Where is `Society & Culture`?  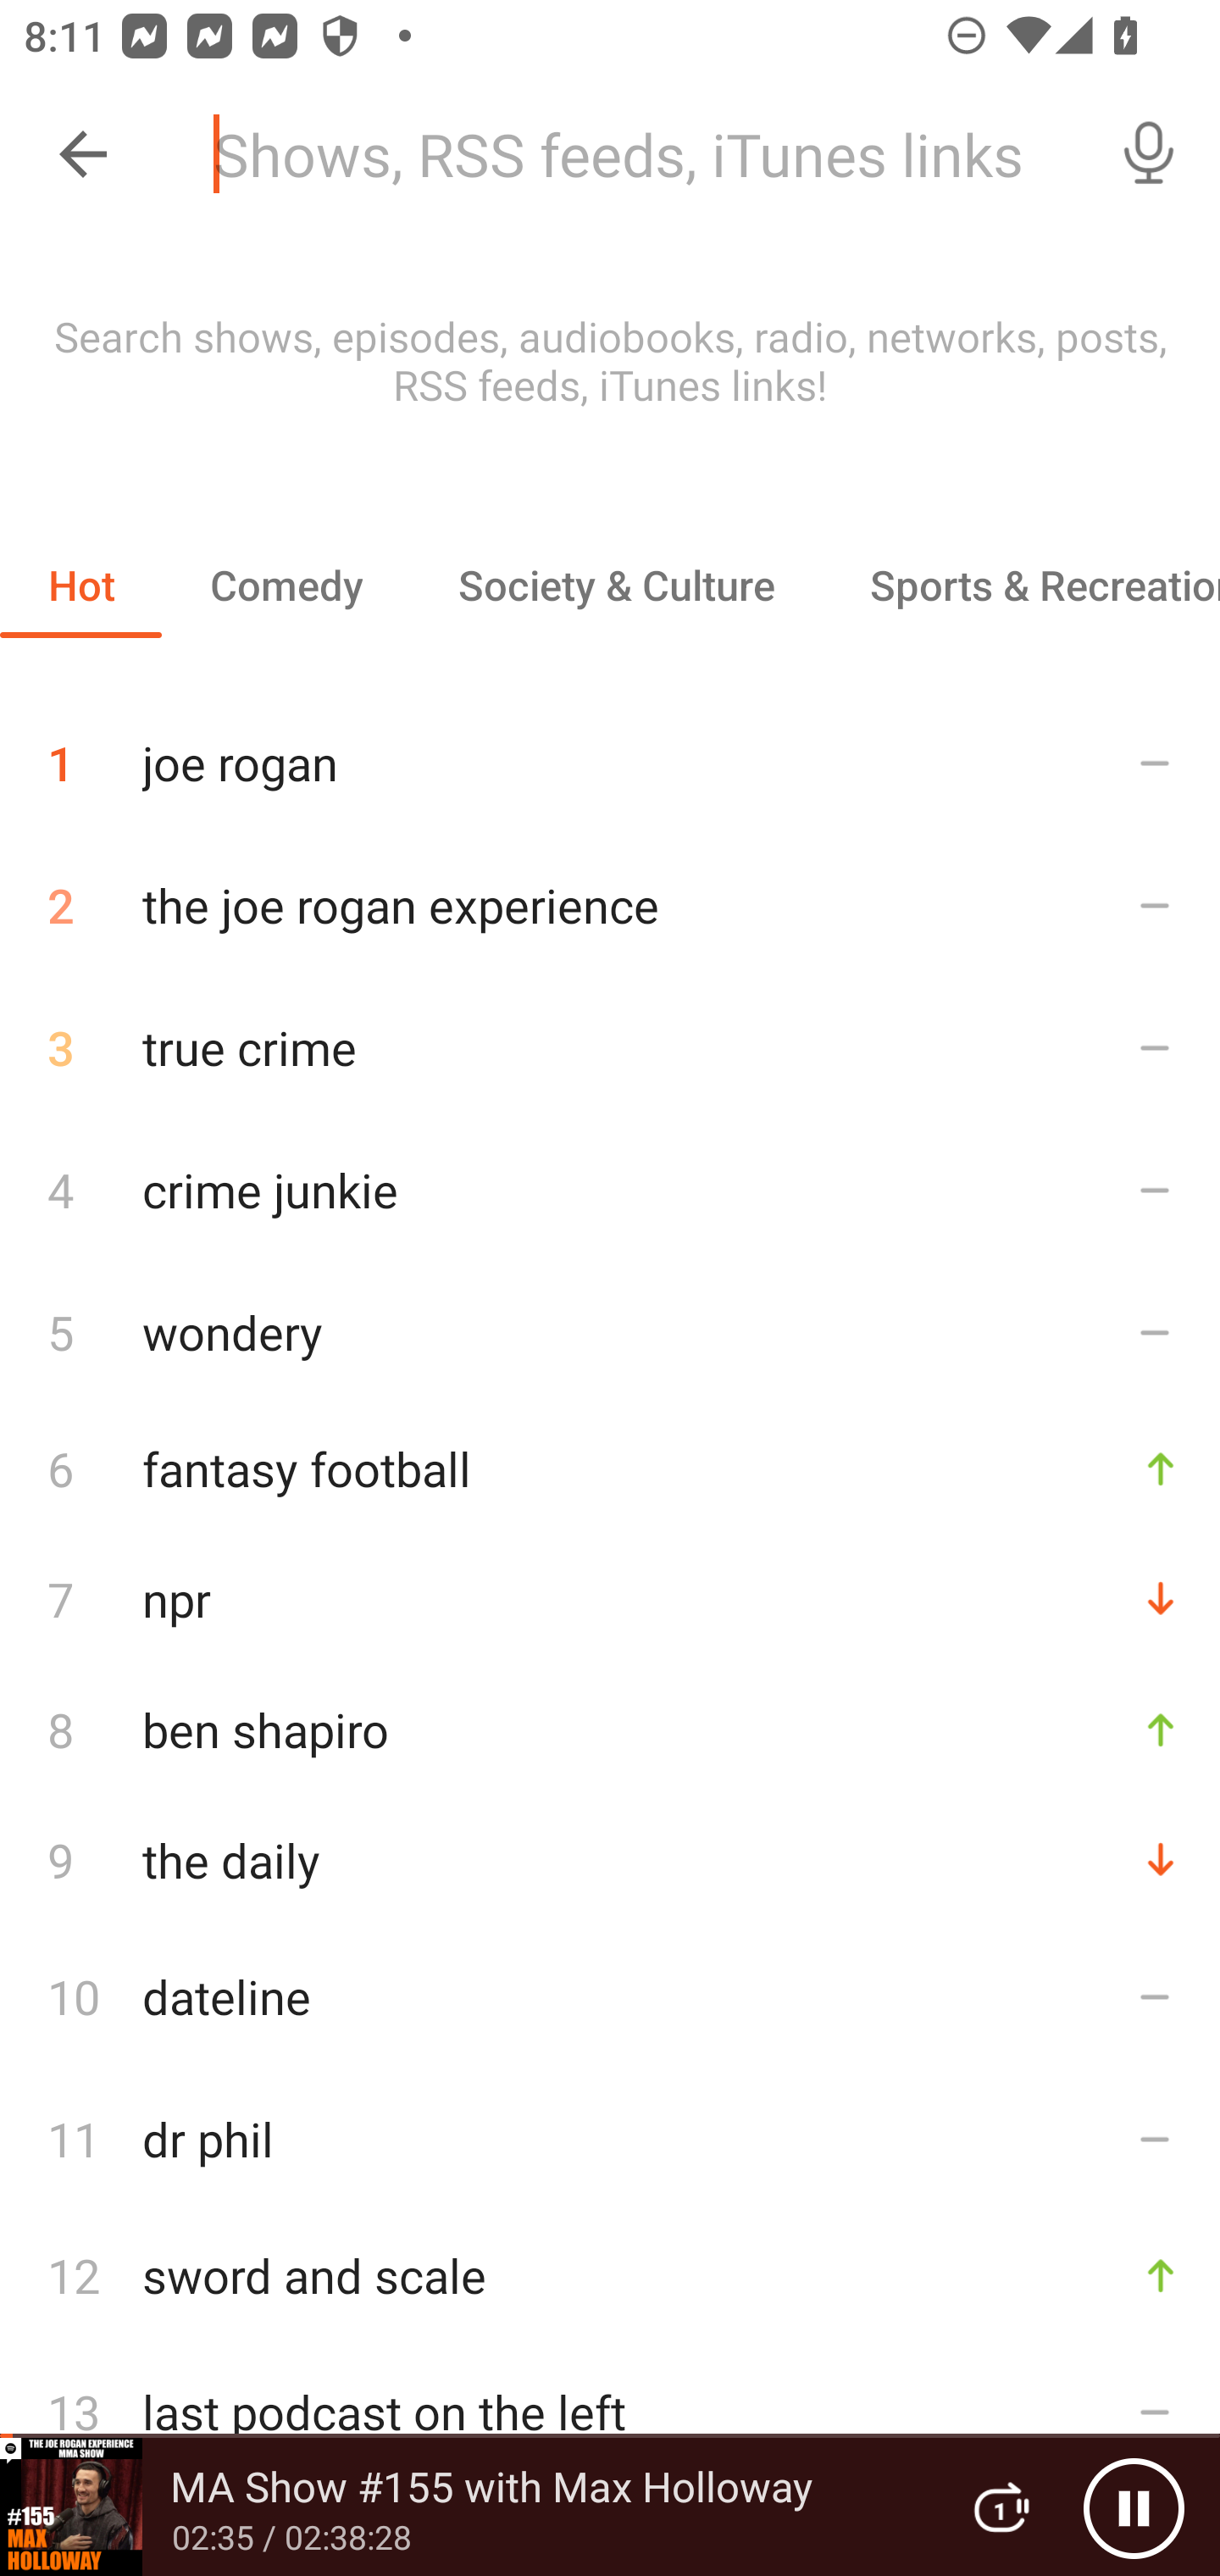 Society & Culture is located at coordinates (615, 585).